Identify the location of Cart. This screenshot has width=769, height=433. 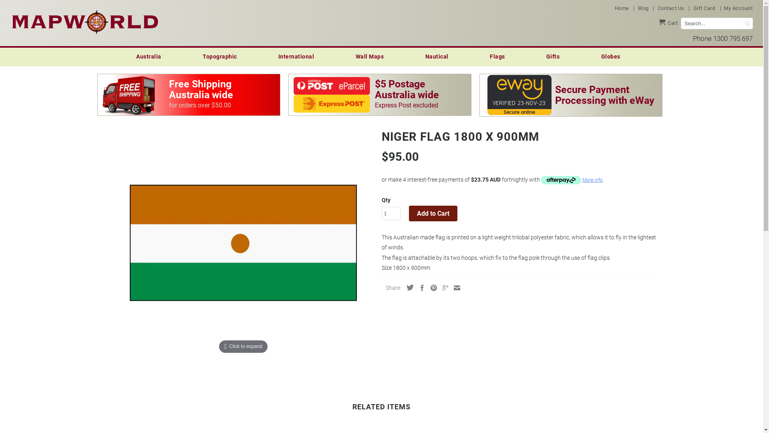
(668, 24).